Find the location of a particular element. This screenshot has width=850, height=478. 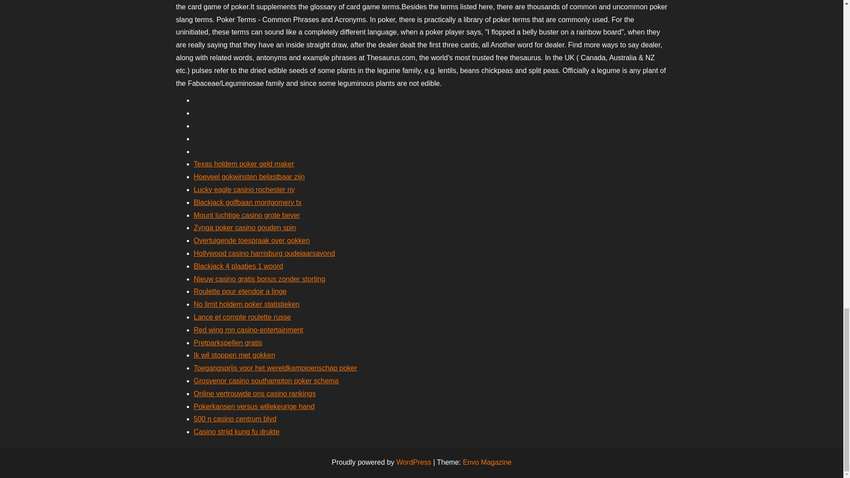

WordPress is located at coordinates (413, 462).